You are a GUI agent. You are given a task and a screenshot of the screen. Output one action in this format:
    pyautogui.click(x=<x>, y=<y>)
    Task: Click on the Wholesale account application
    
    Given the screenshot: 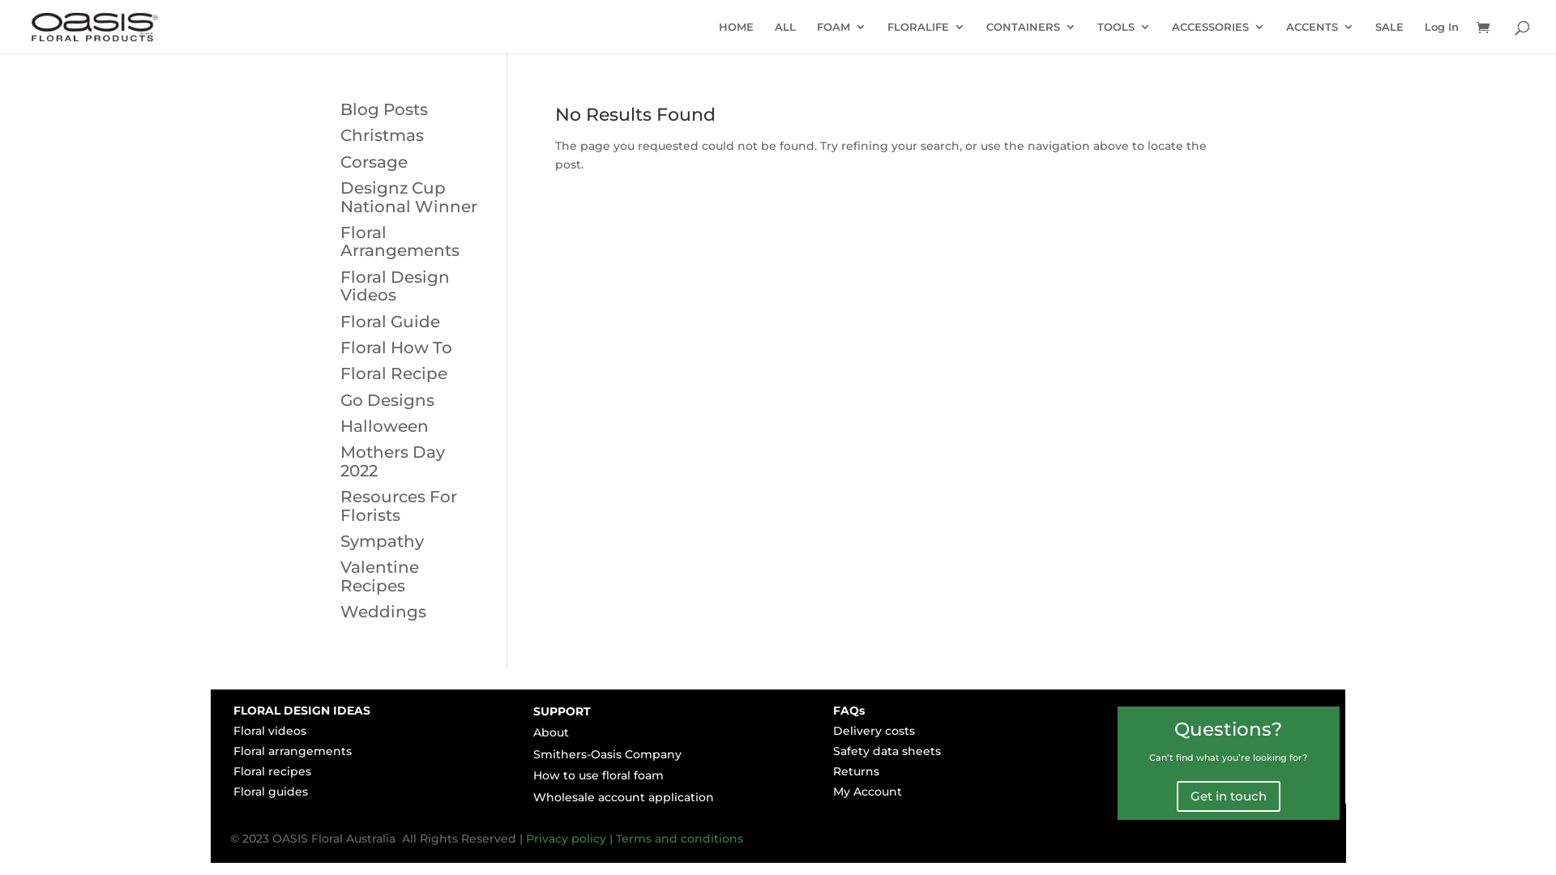 What is the action you would take?
    pyautogui.click(x=624, y=797)
    